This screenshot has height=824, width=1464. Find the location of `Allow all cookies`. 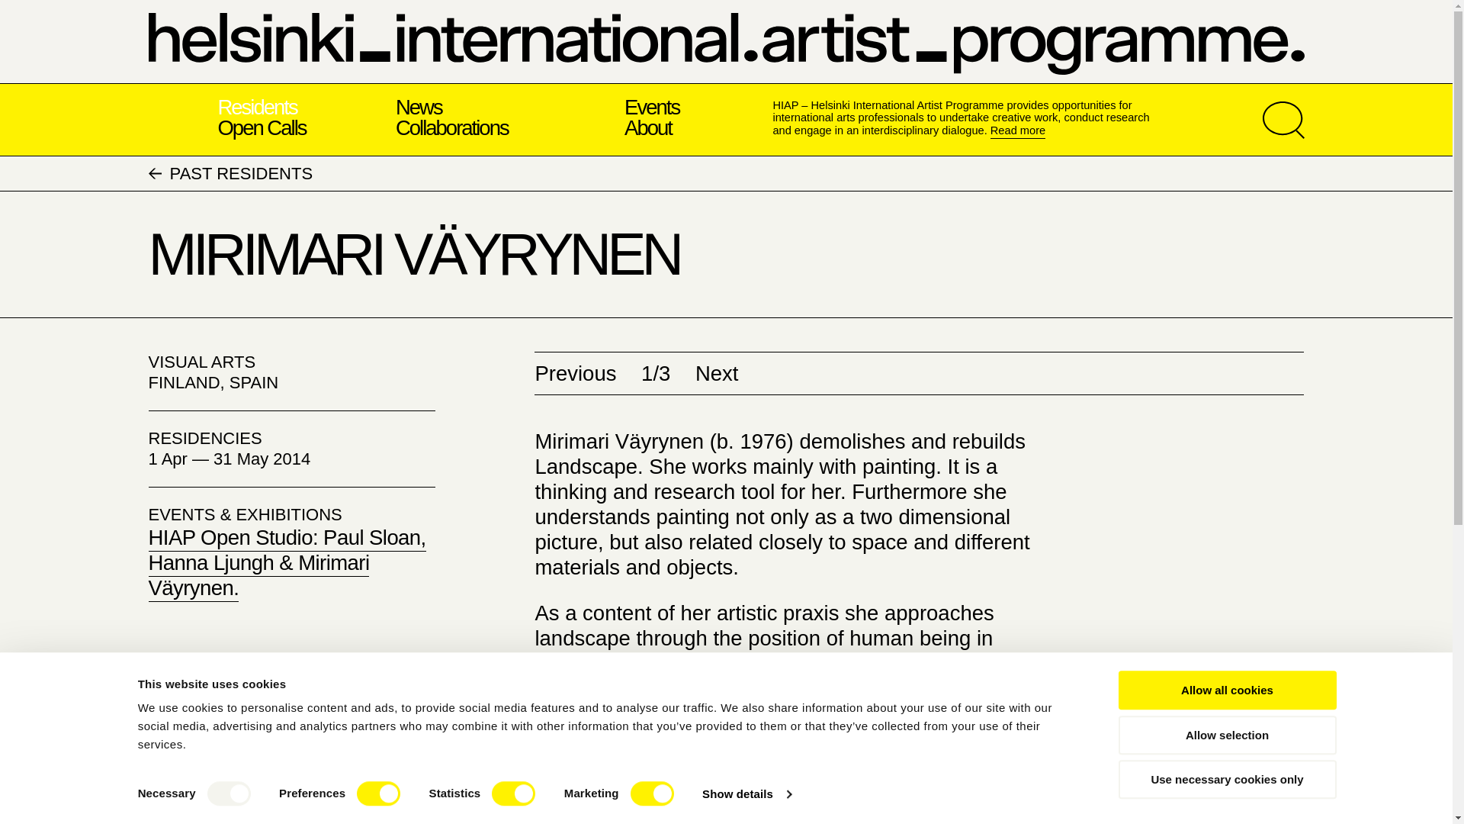

Allow all cookies is located at coordinates (1226, 690).